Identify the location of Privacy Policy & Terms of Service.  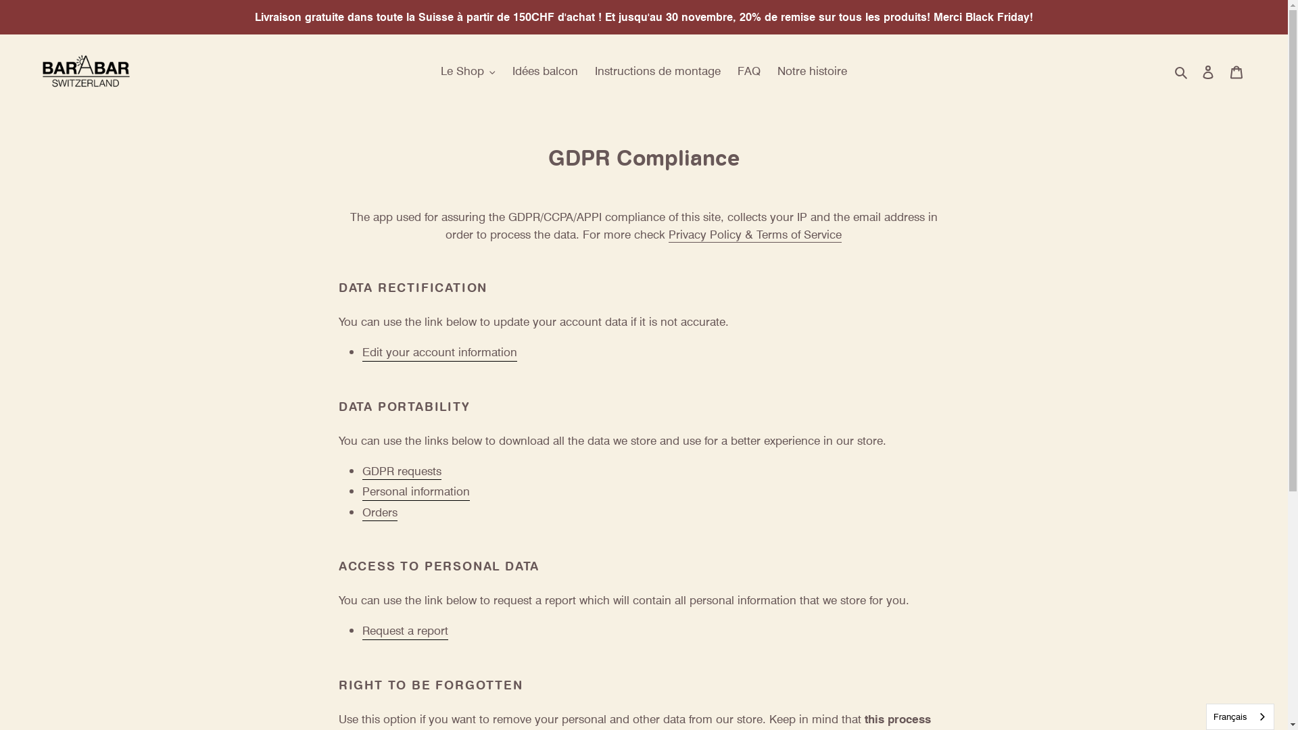
(755, 235).